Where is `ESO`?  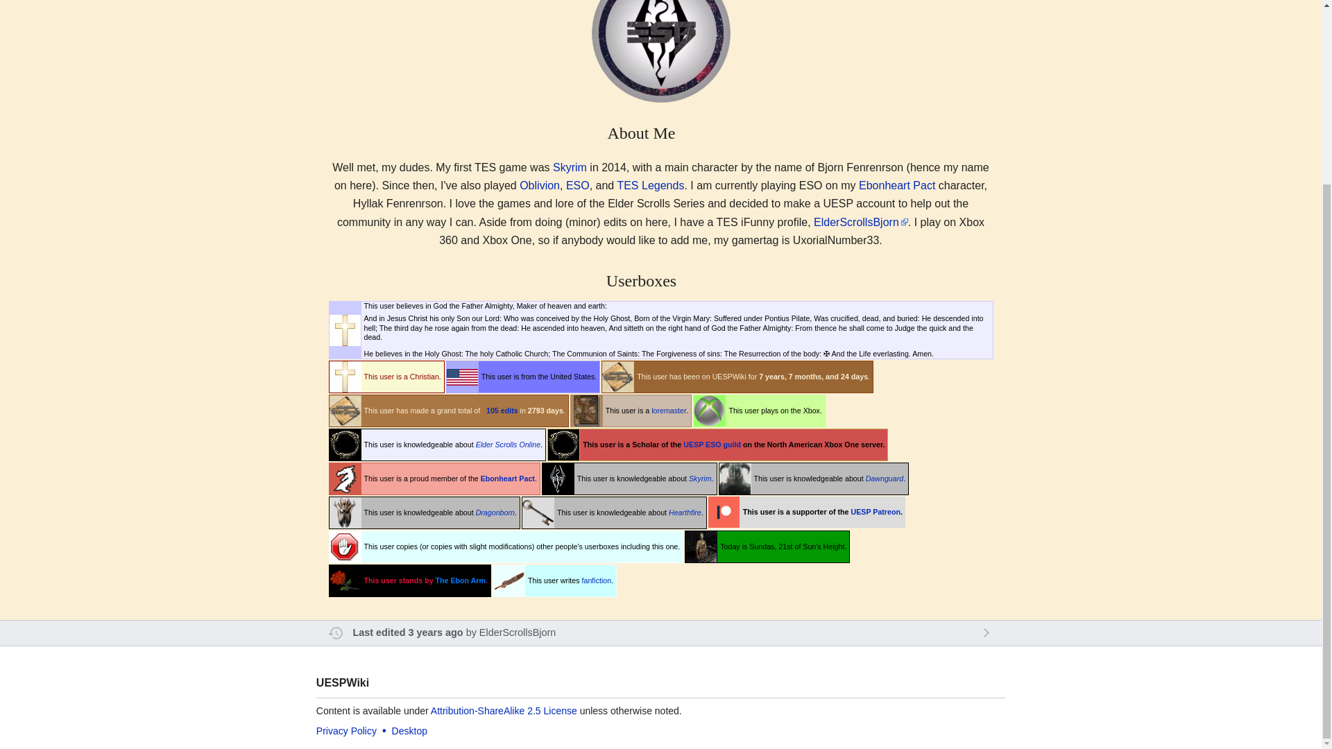 ESO is located at coordinates (578, 186).